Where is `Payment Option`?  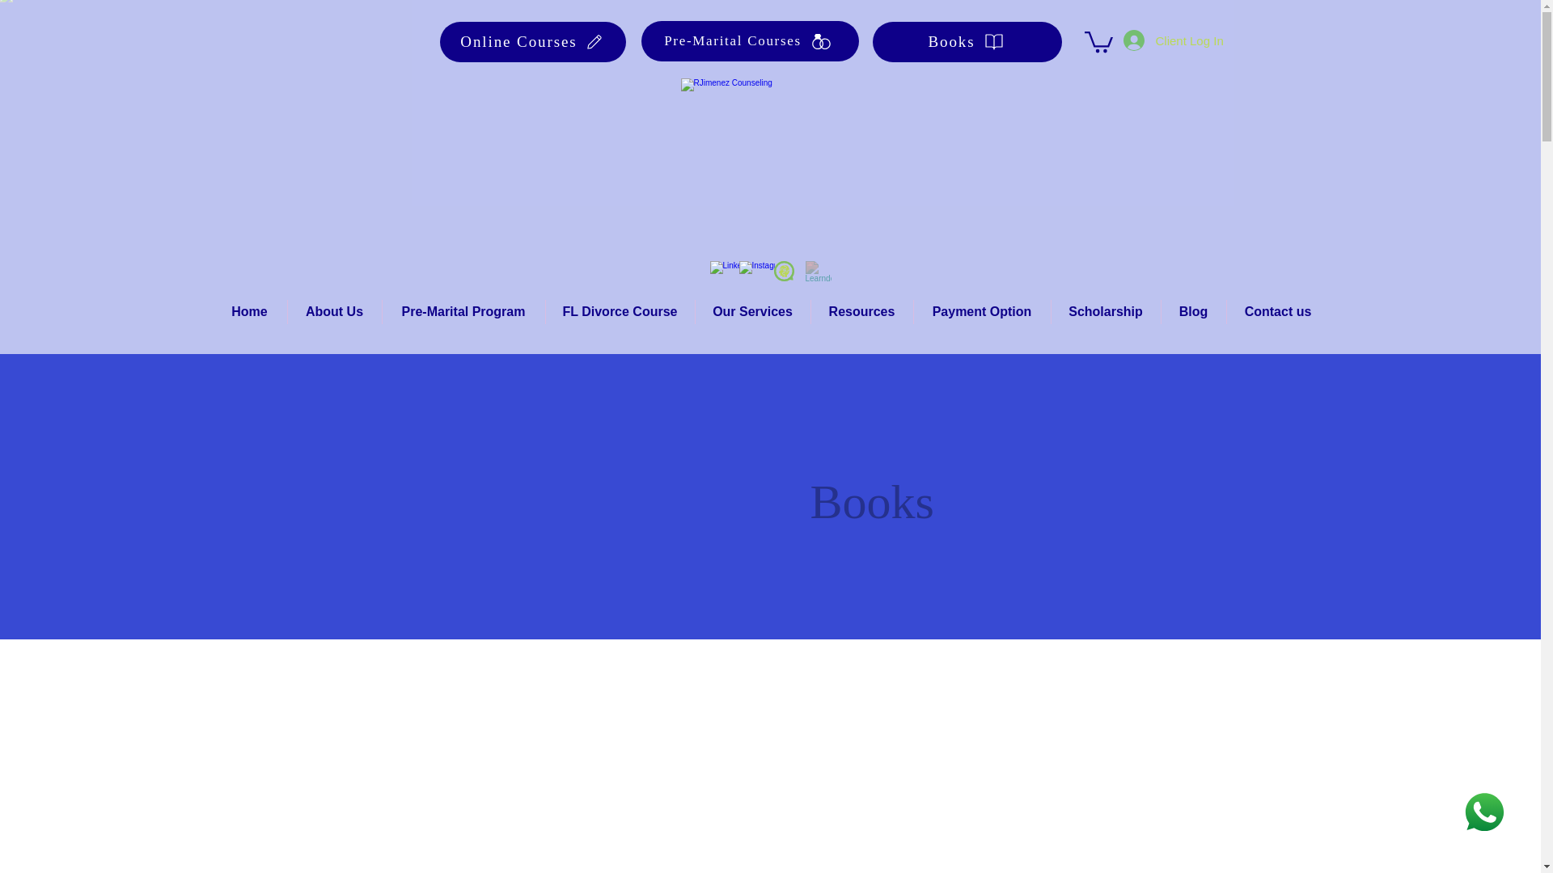 Payment Option is located at coordinates (982, 312).